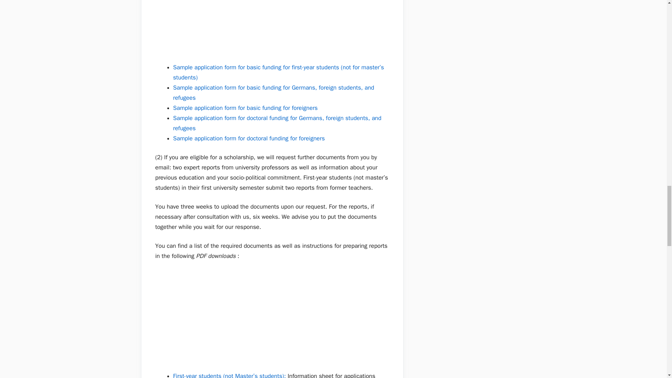 This screenshot has height=378, width=672. I want to click on Sample application form for basic funding for foreigners, so click(245, 108).